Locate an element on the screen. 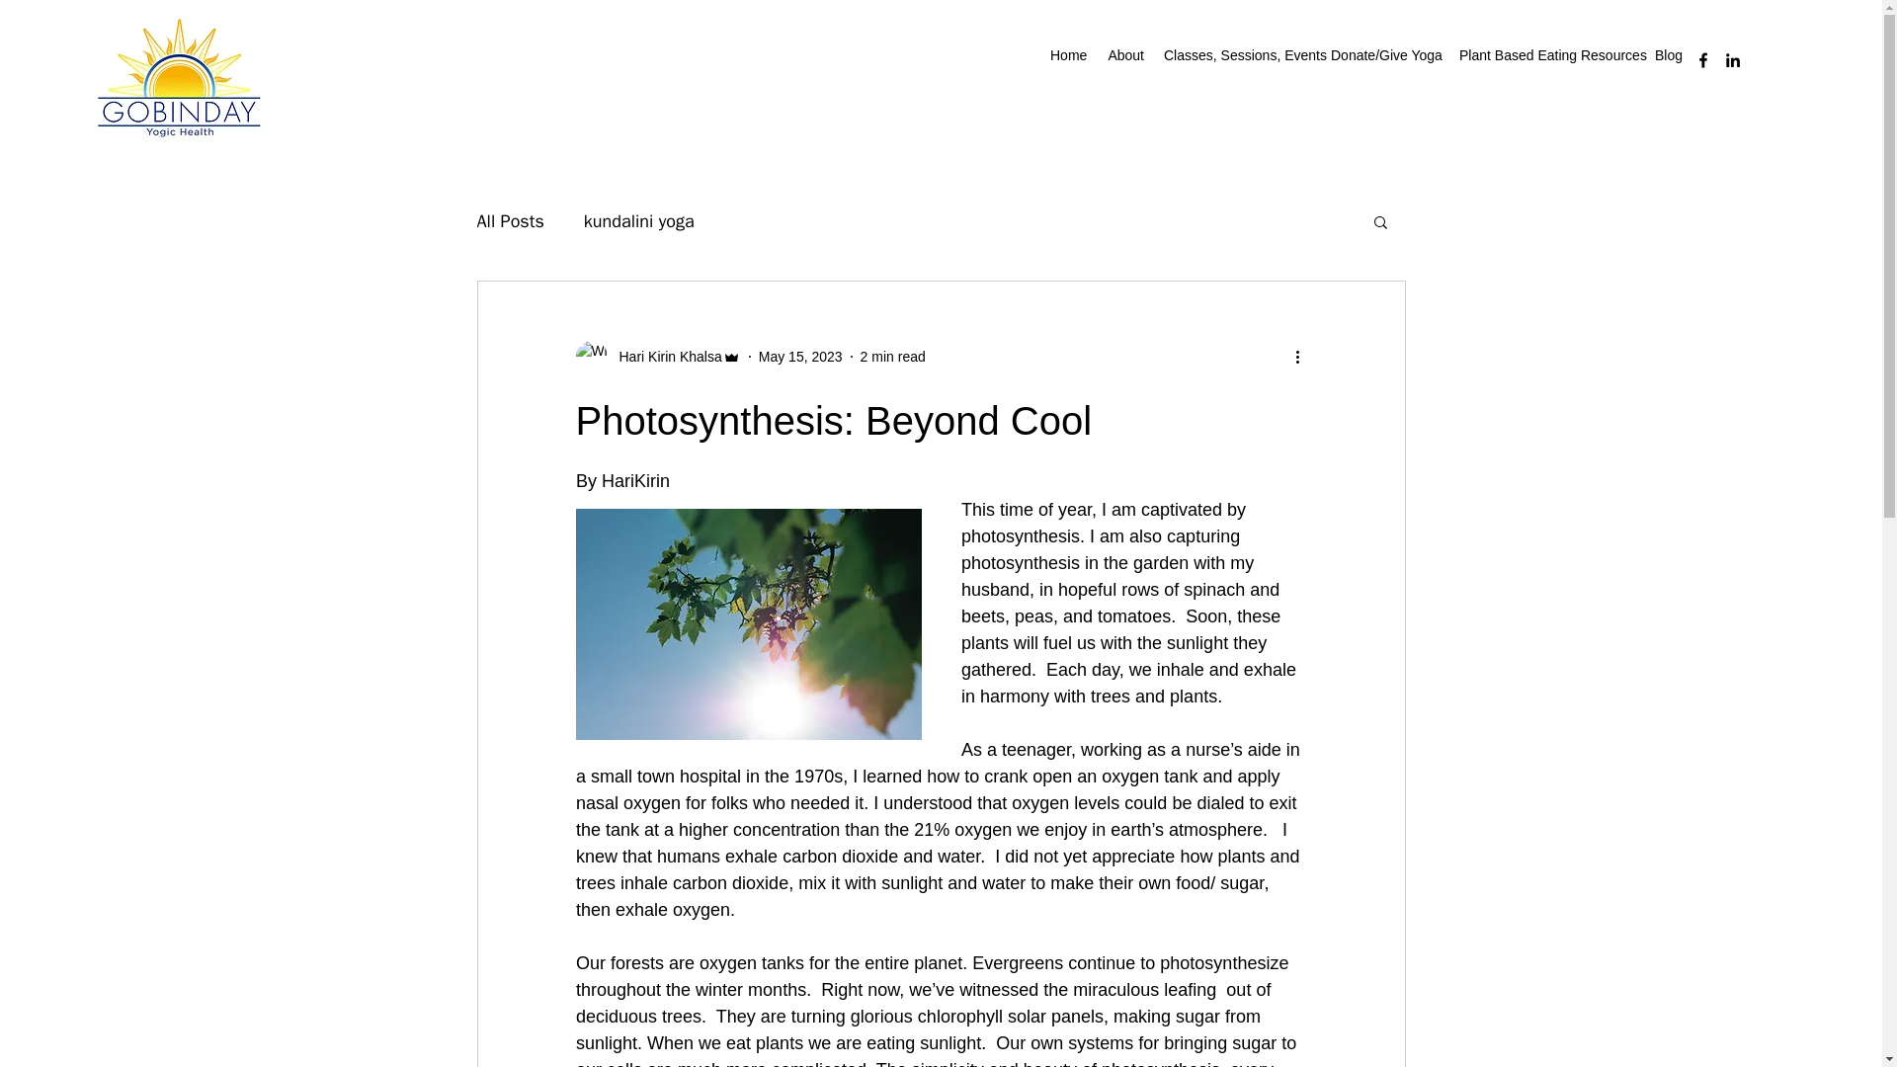 The width and height of the screenshot is (1897, 1067). Hari Kirin Khalsa is located at coordinates (656, 356).